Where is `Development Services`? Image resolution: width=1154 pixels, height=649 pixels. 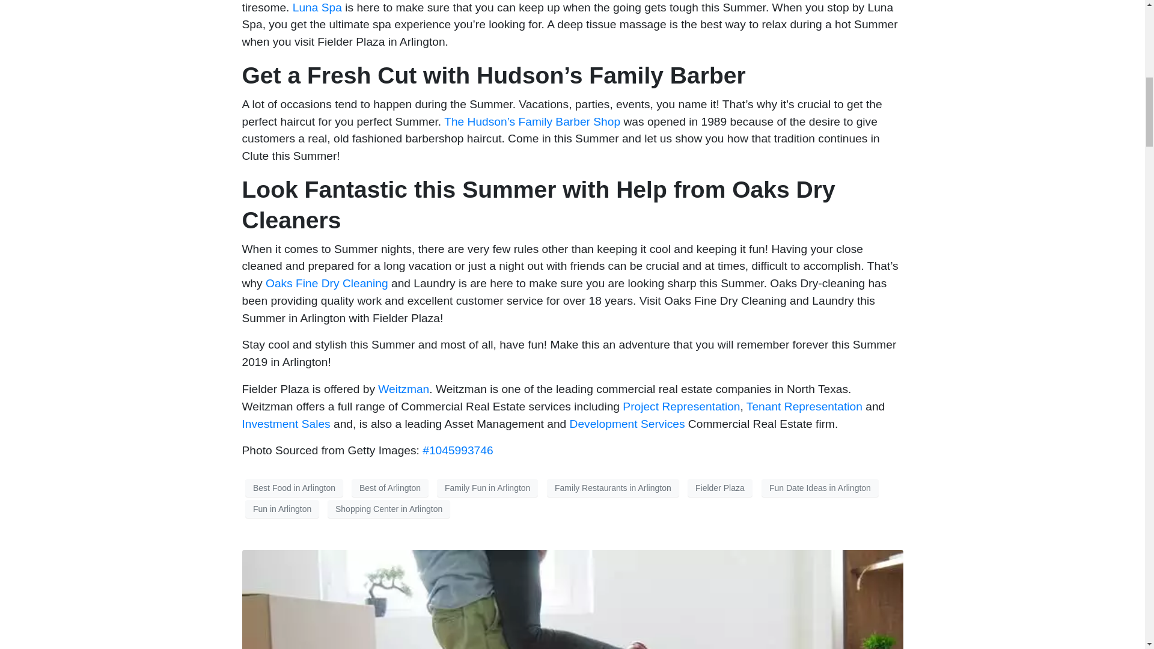 Development Services is located at coordinates (627, 424).